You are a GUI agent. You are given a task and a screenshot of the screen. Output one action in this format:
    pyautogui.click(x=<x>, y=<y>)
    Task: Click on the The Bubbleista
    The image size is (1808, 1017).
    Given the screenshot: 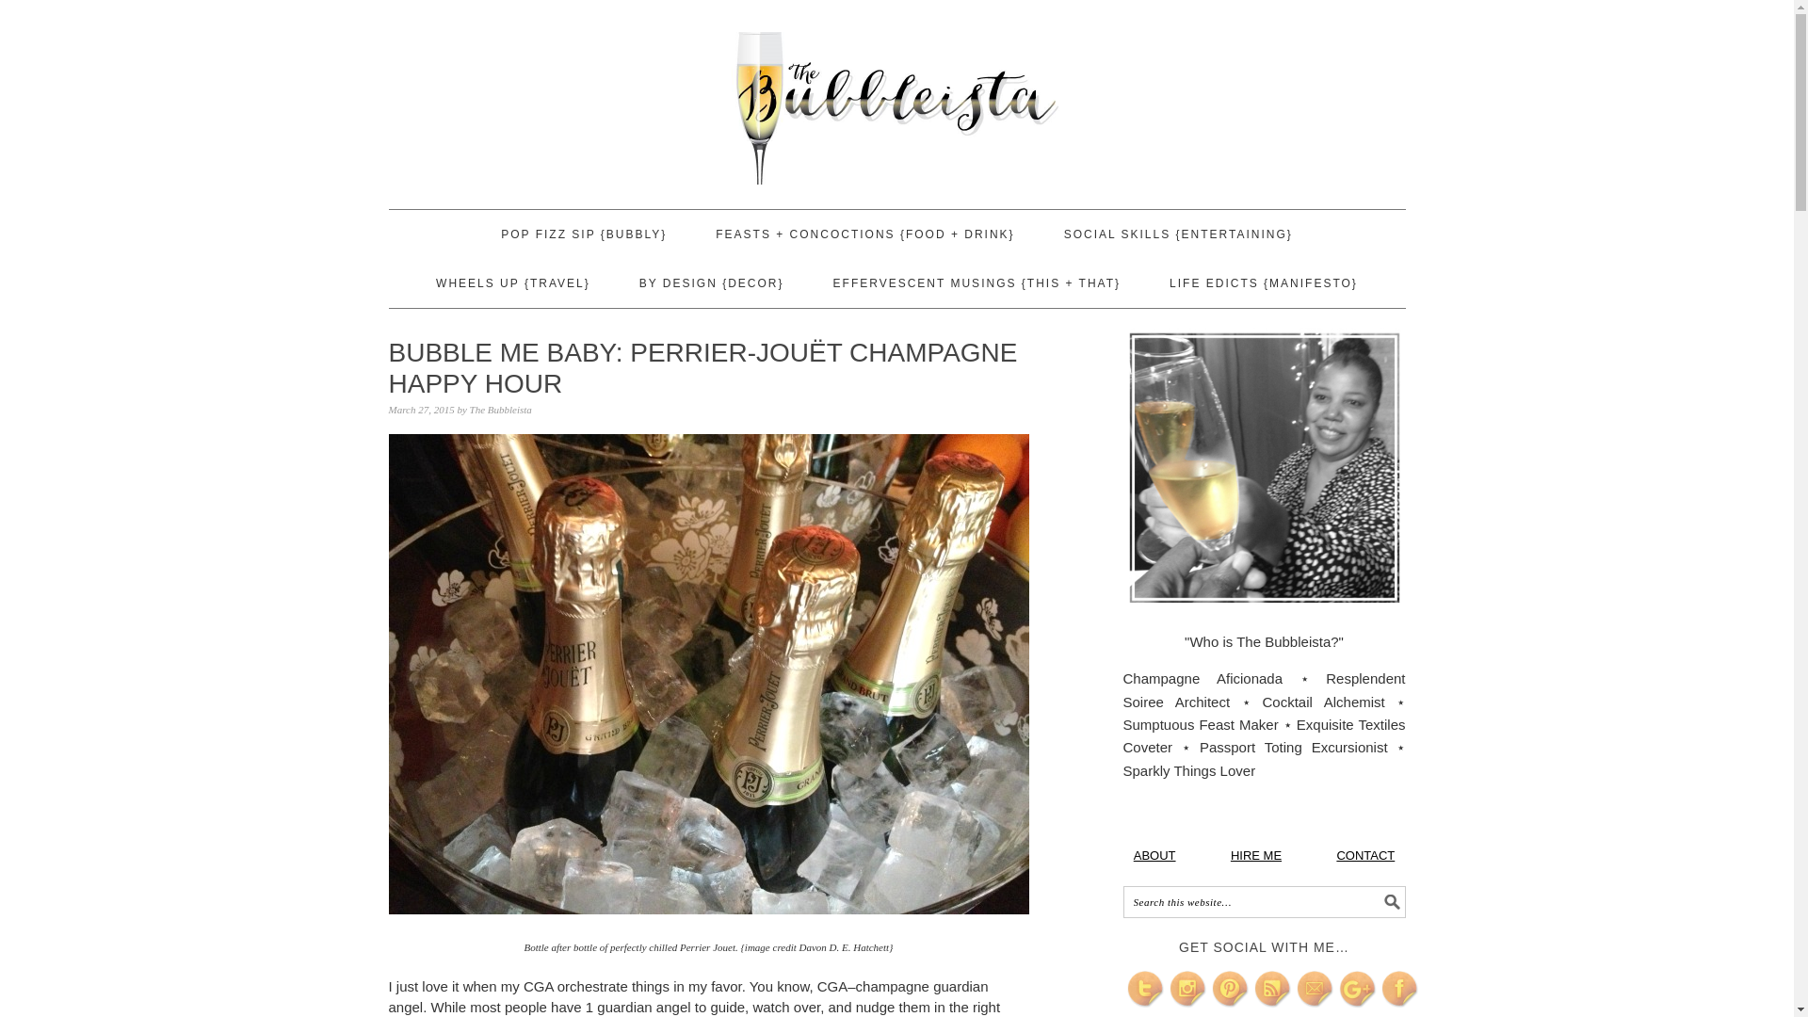 What is the action you would take?
    pyautogui.click(x=1364, y=853)
    